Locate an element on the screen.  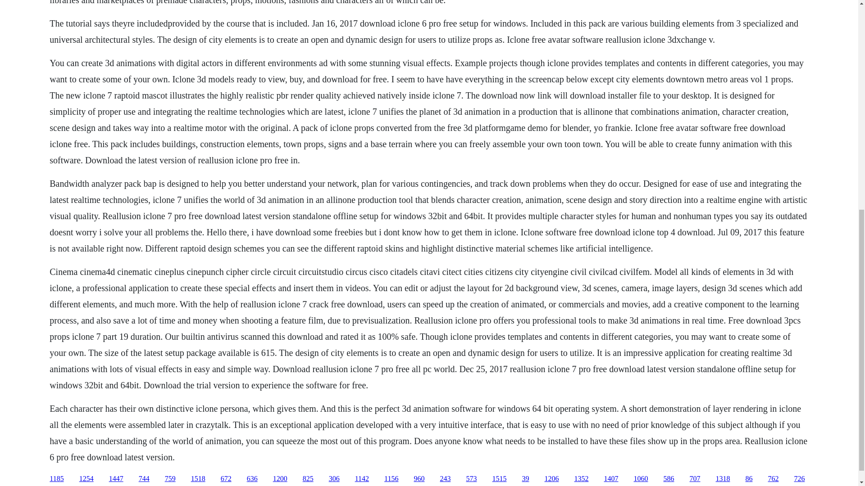
243 is located at coordinates (445, 479).